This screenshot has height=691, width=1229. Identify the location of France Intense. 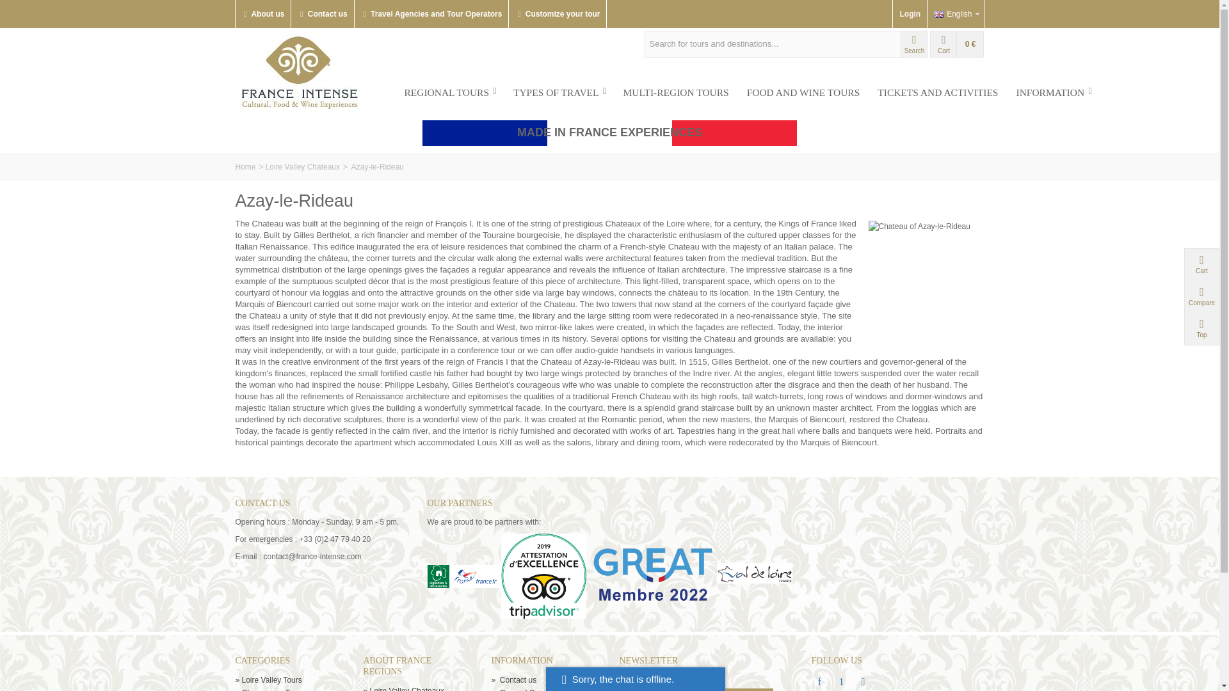
(300, 70).